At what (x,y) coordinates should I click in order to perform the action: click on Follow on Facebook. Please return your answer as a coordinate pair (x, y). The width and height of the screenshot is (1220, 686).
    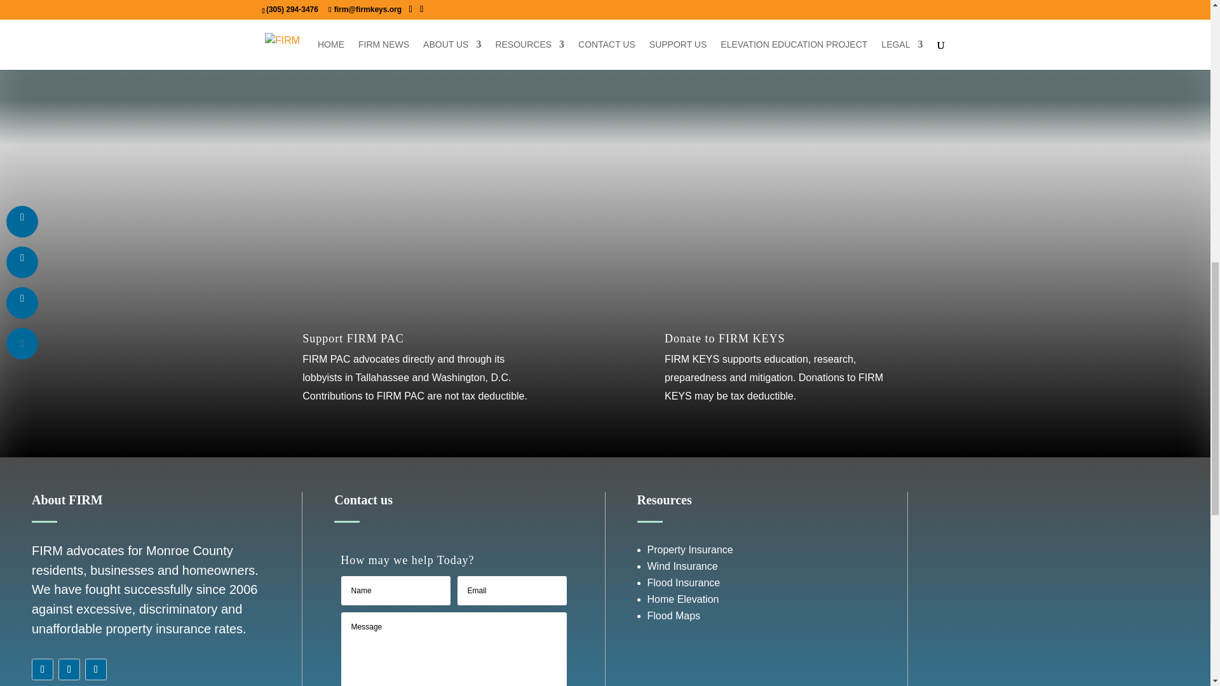
    Looking at the image, I should click on (42, 669).